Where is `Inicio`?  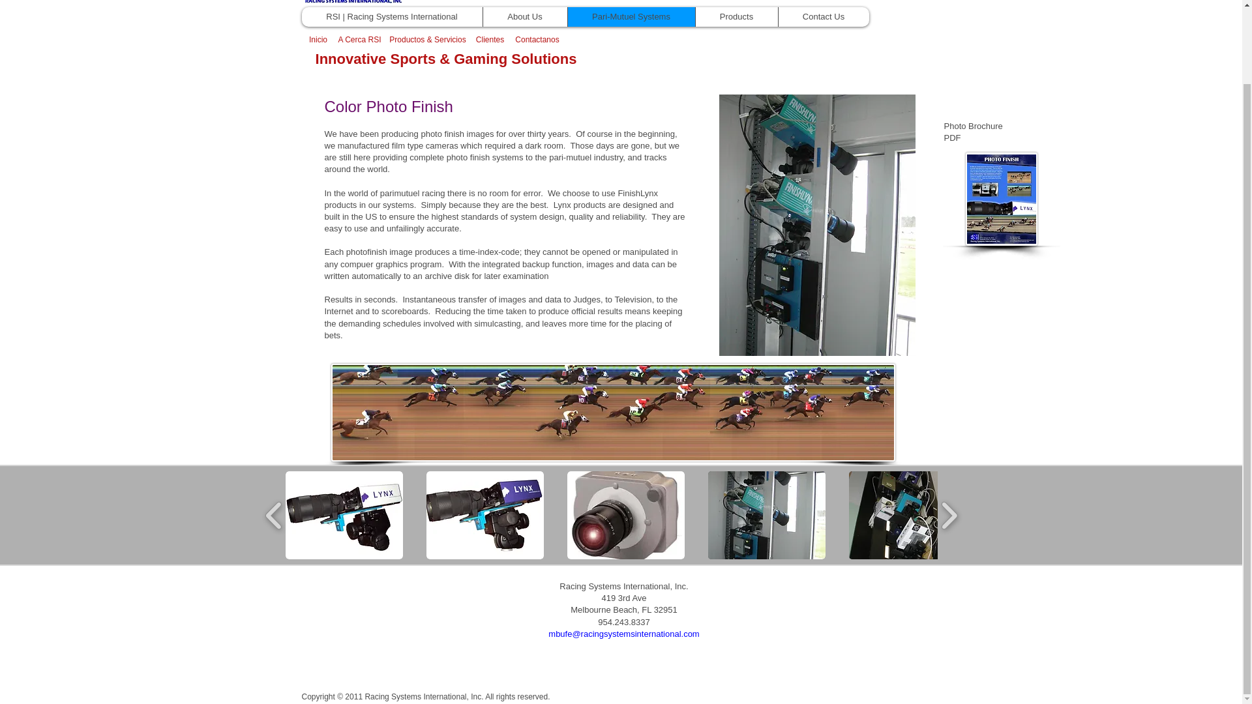 Inicio is located at coordinates (318, 39).